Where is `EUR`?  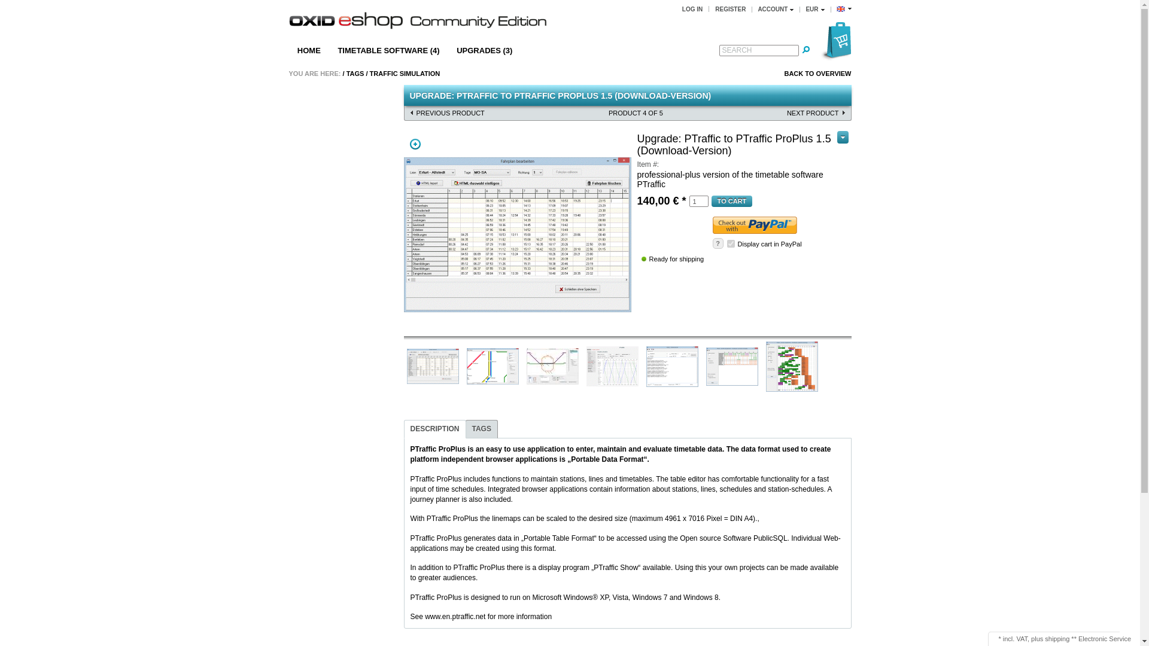 EUR is located at coordinates (814, 8).